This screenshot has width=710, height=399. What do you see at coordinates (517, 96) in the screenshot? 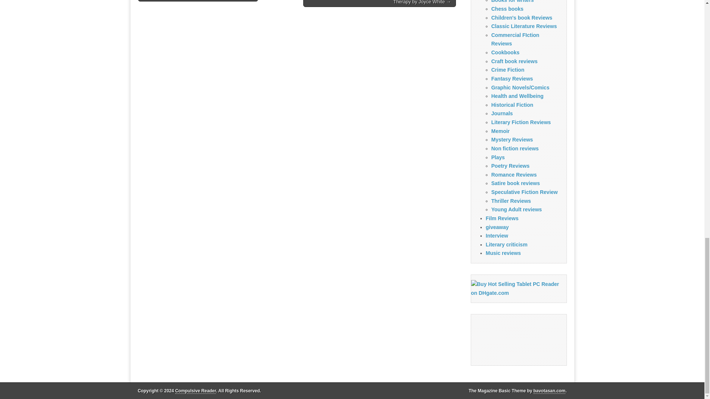
I see `Health and Wellbeing` at bounding box center [517, 96].